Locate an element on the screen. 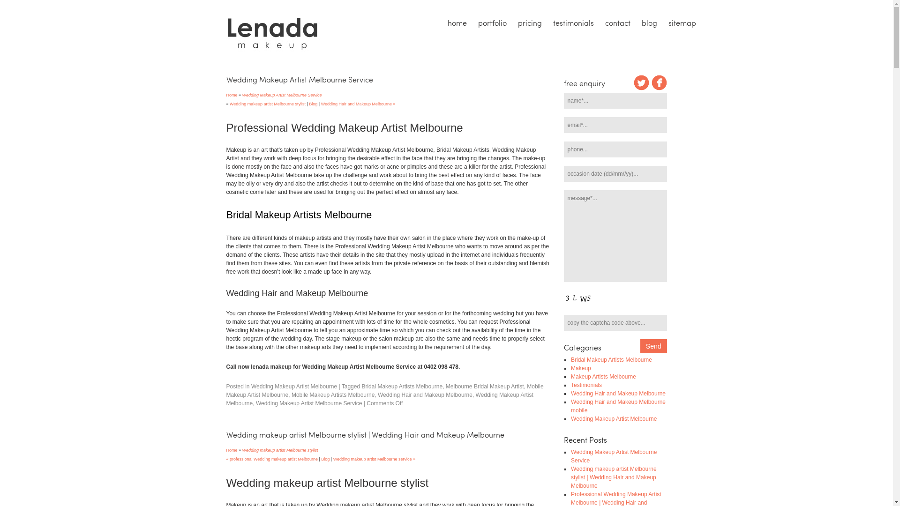 The height and width of the screenshot is (506, 900). Testimonials is located at coordinates (586, 385).